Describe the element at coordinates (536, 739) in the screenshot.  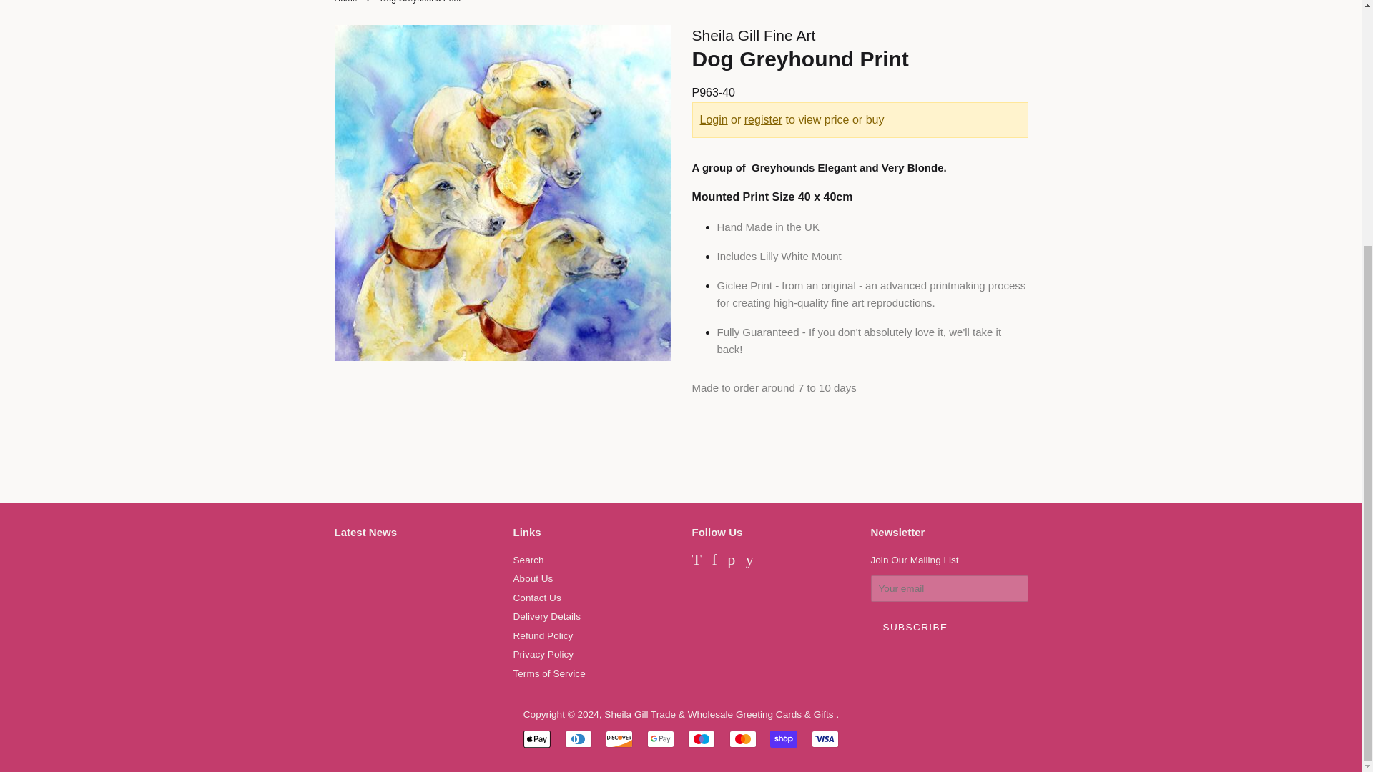
I see `Apple Pay` at that location.